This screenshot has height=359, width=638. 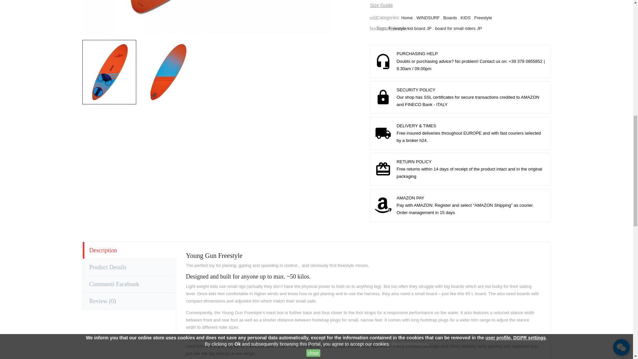 What do you see at coordinates (466, 18) in the screenshot?
I see `KIDS` at bounding box center [466, 18].